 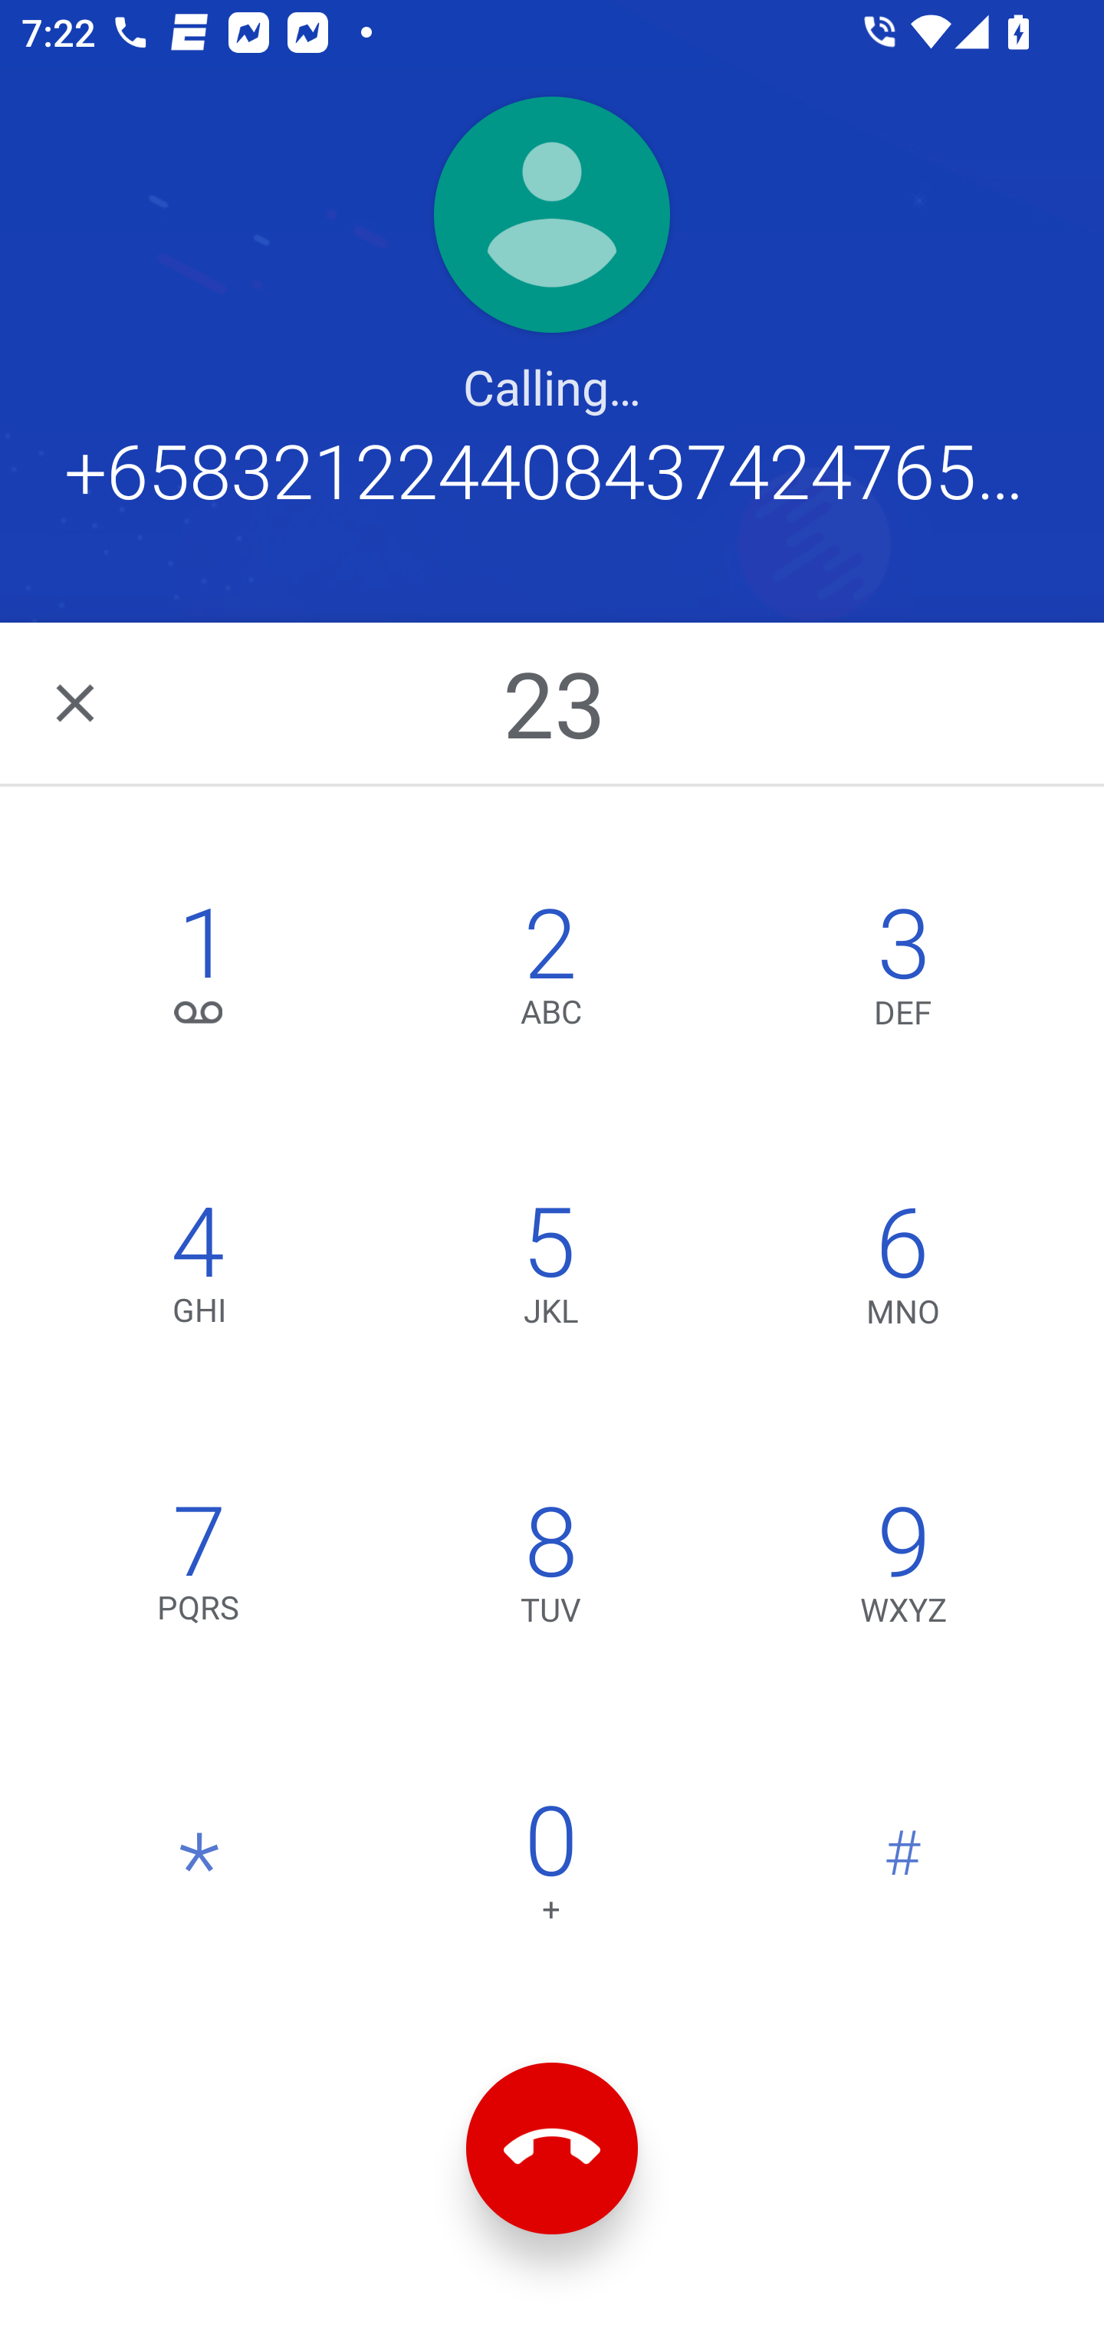 I want to click on Navigate back, so click(x=77, y=702).